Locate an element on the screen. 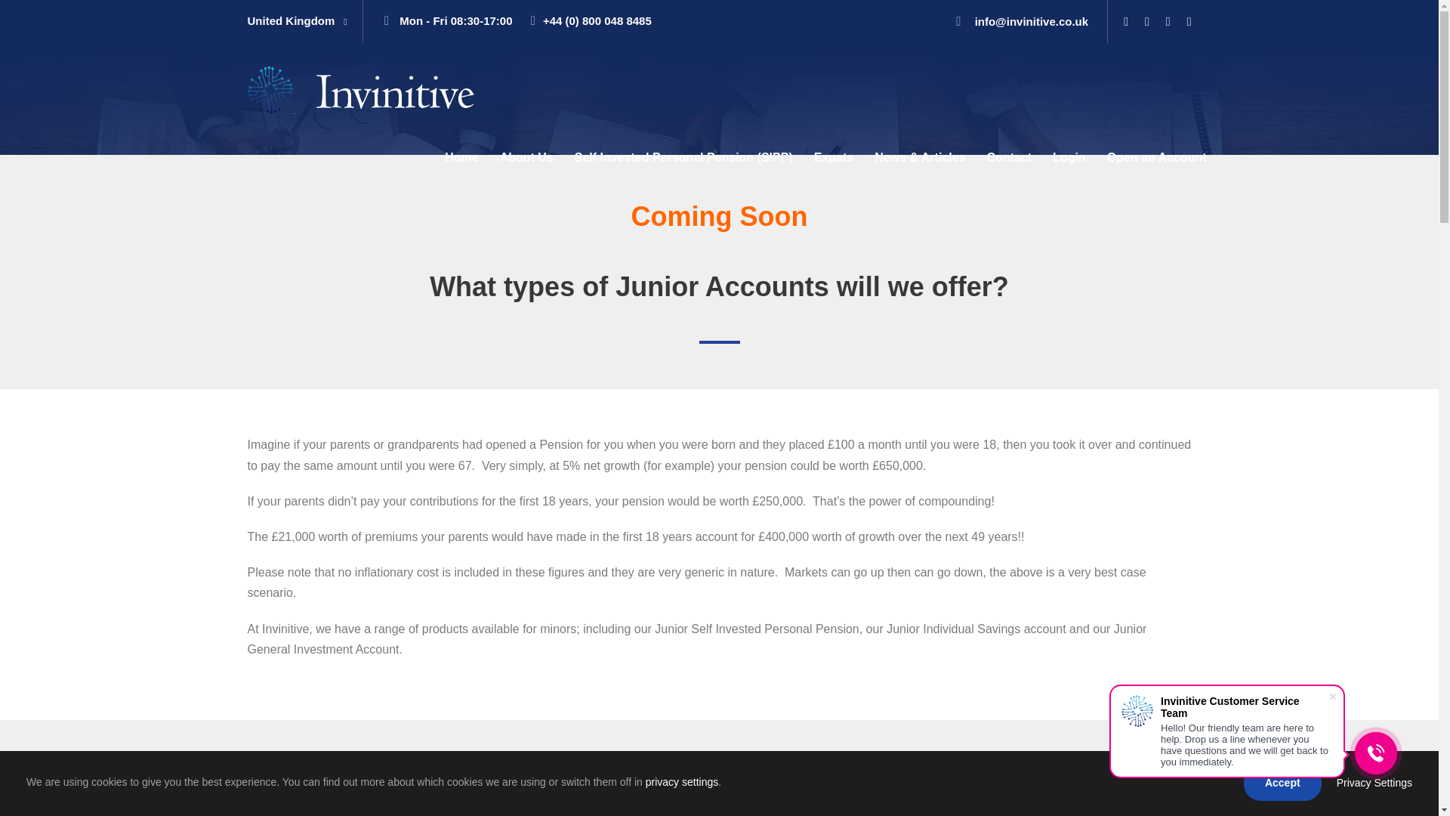  instagram is located at coordinates (1189, 21).